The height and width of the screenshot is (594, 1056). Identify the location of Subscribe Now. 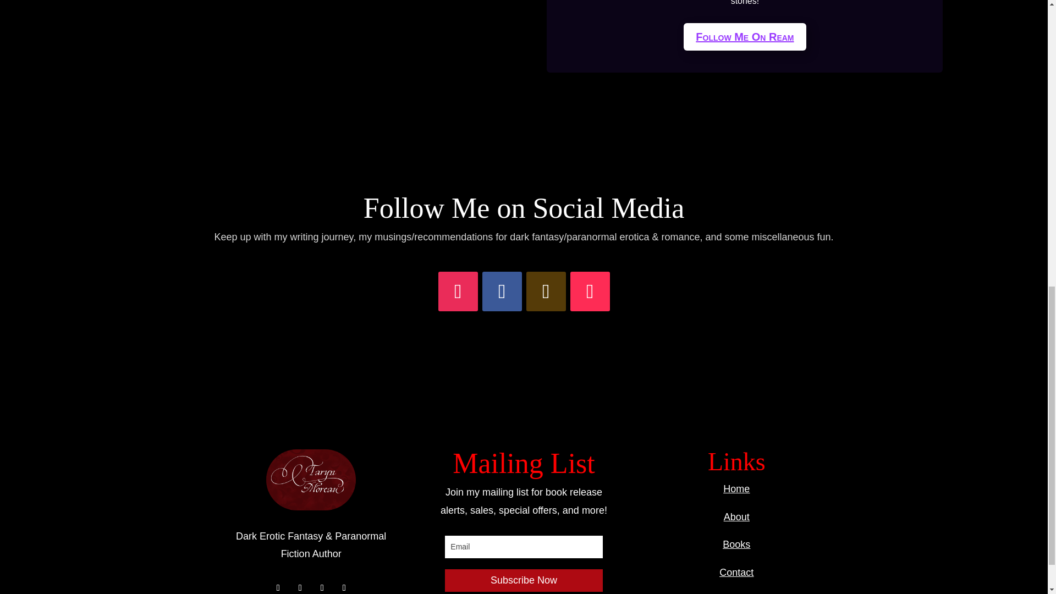
(523, 580).